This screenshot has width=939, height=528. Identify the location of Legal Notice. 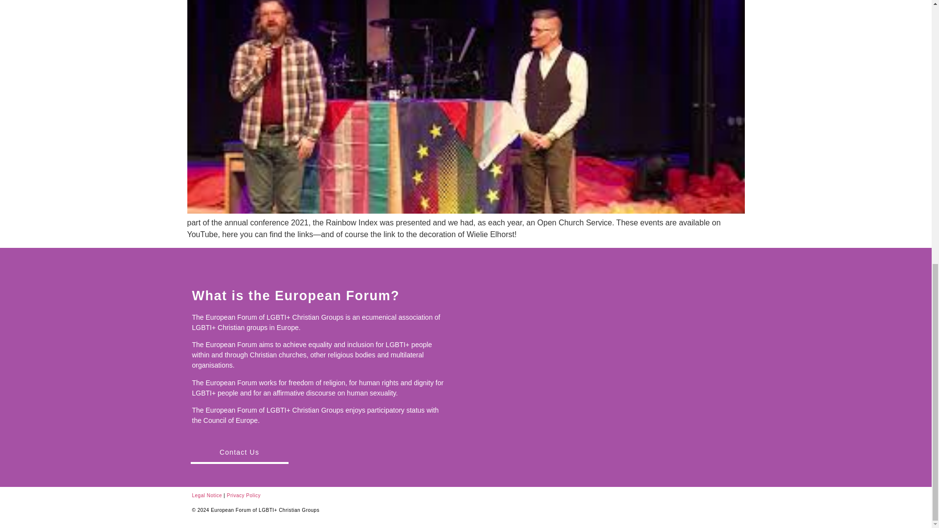
(206, 495).